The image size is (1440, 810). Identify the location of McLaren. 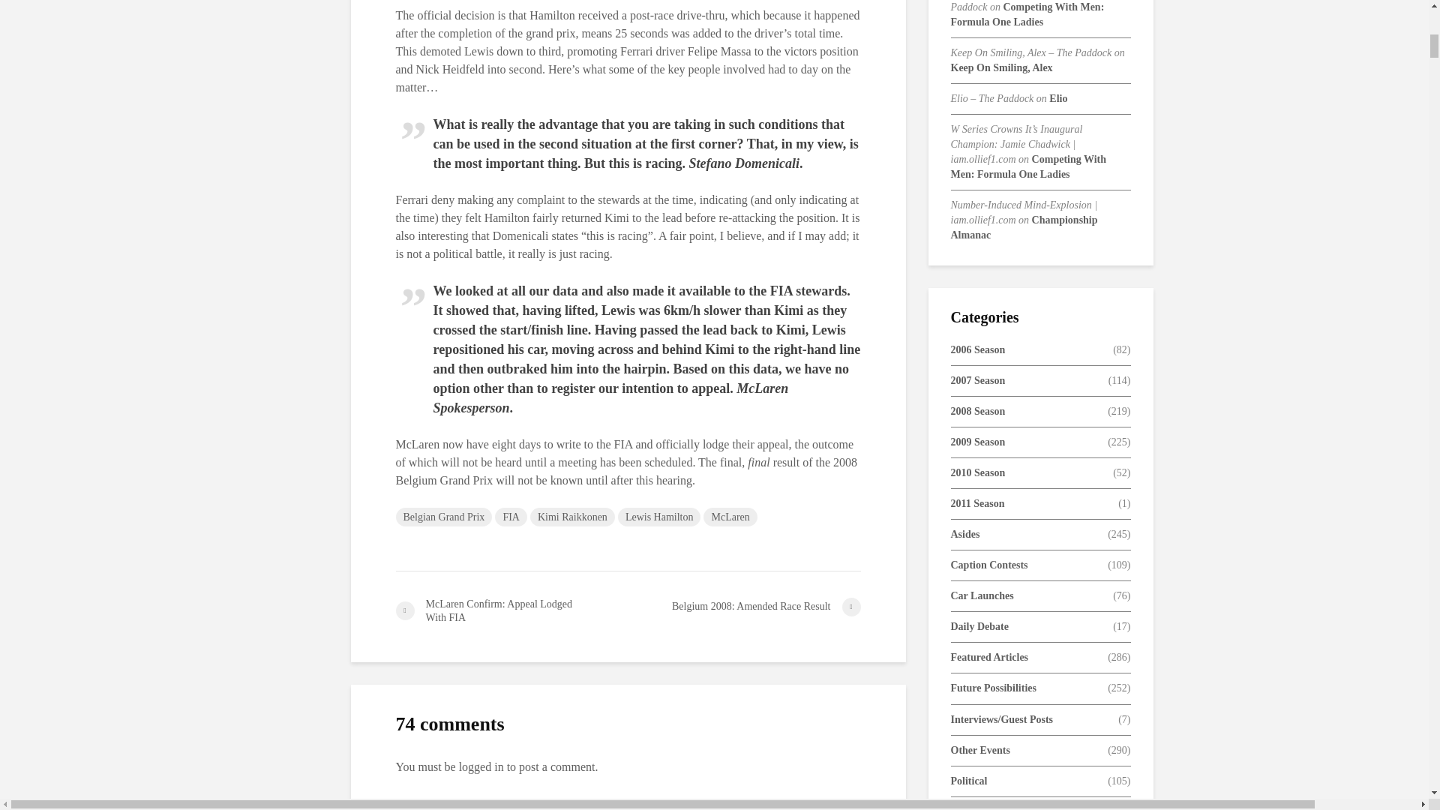
(730, 517).